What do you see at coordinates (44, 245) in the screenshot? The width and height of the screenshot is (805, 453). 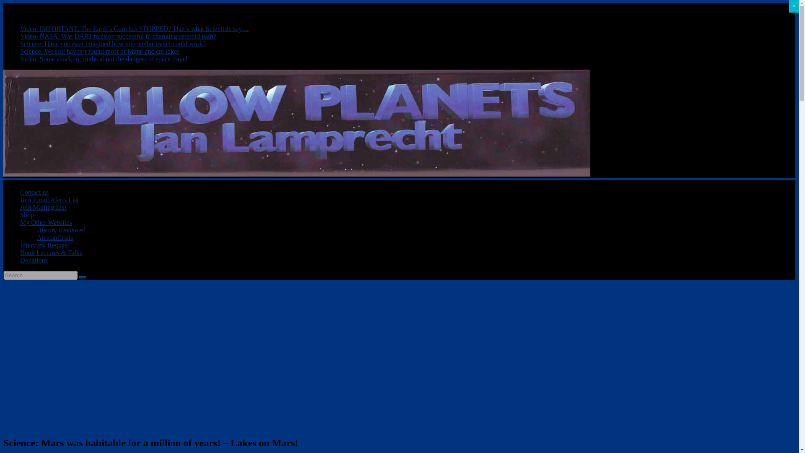 I see `Interview Request` at bounding box center [44, 245].